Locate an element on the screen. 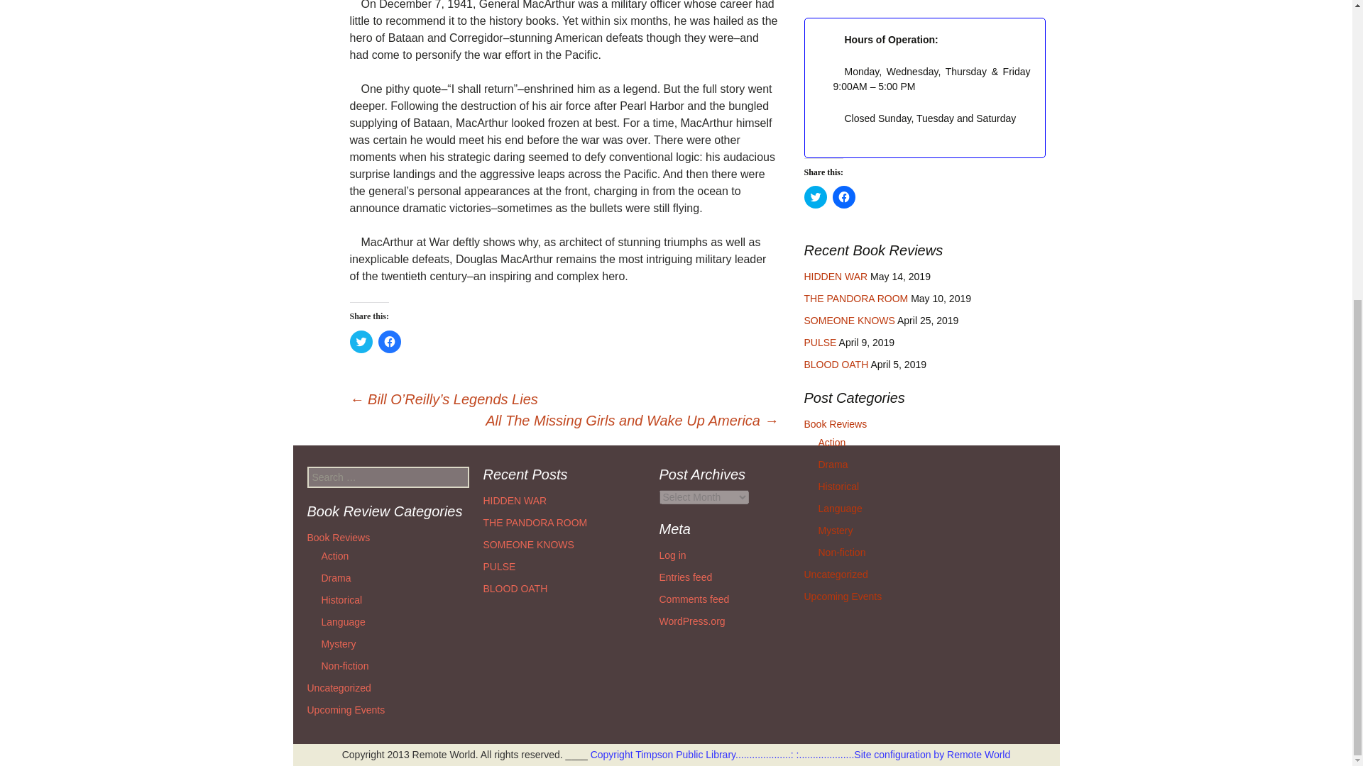  Historical is located at coordinates (838, 487).